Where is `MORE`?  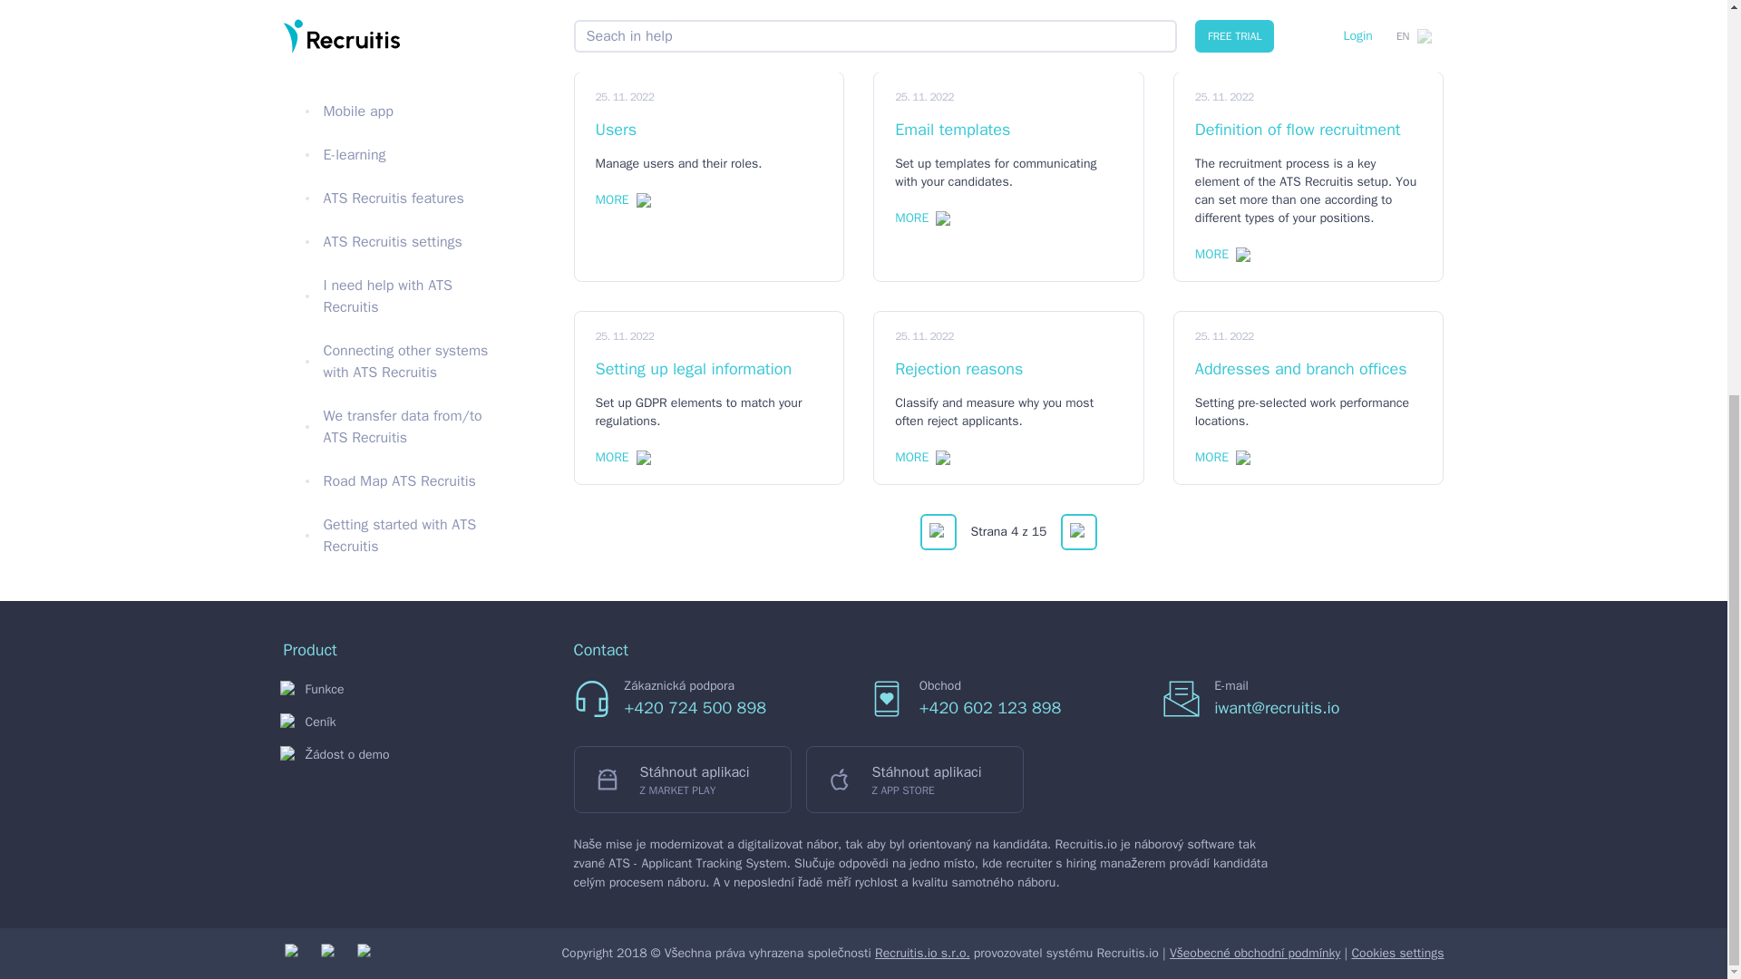
MORE is located at coordinates (1222, 15).